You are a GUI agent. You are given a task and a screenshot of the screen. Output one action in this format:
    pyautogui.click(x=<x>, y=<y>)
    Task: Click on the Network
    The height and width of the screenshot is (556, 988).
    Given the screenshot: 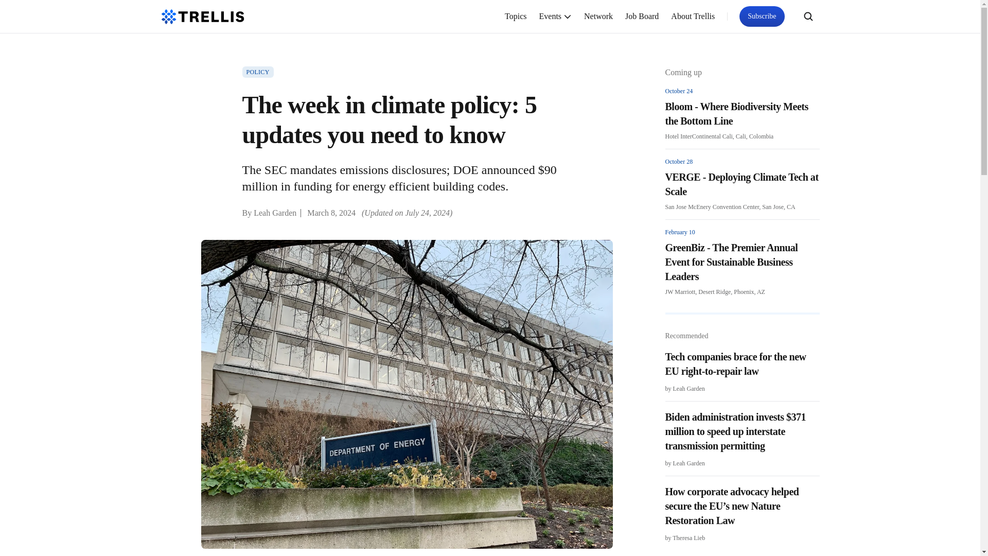 What is the action you would take?
    pyautogui.click(x=598, y=16)
    